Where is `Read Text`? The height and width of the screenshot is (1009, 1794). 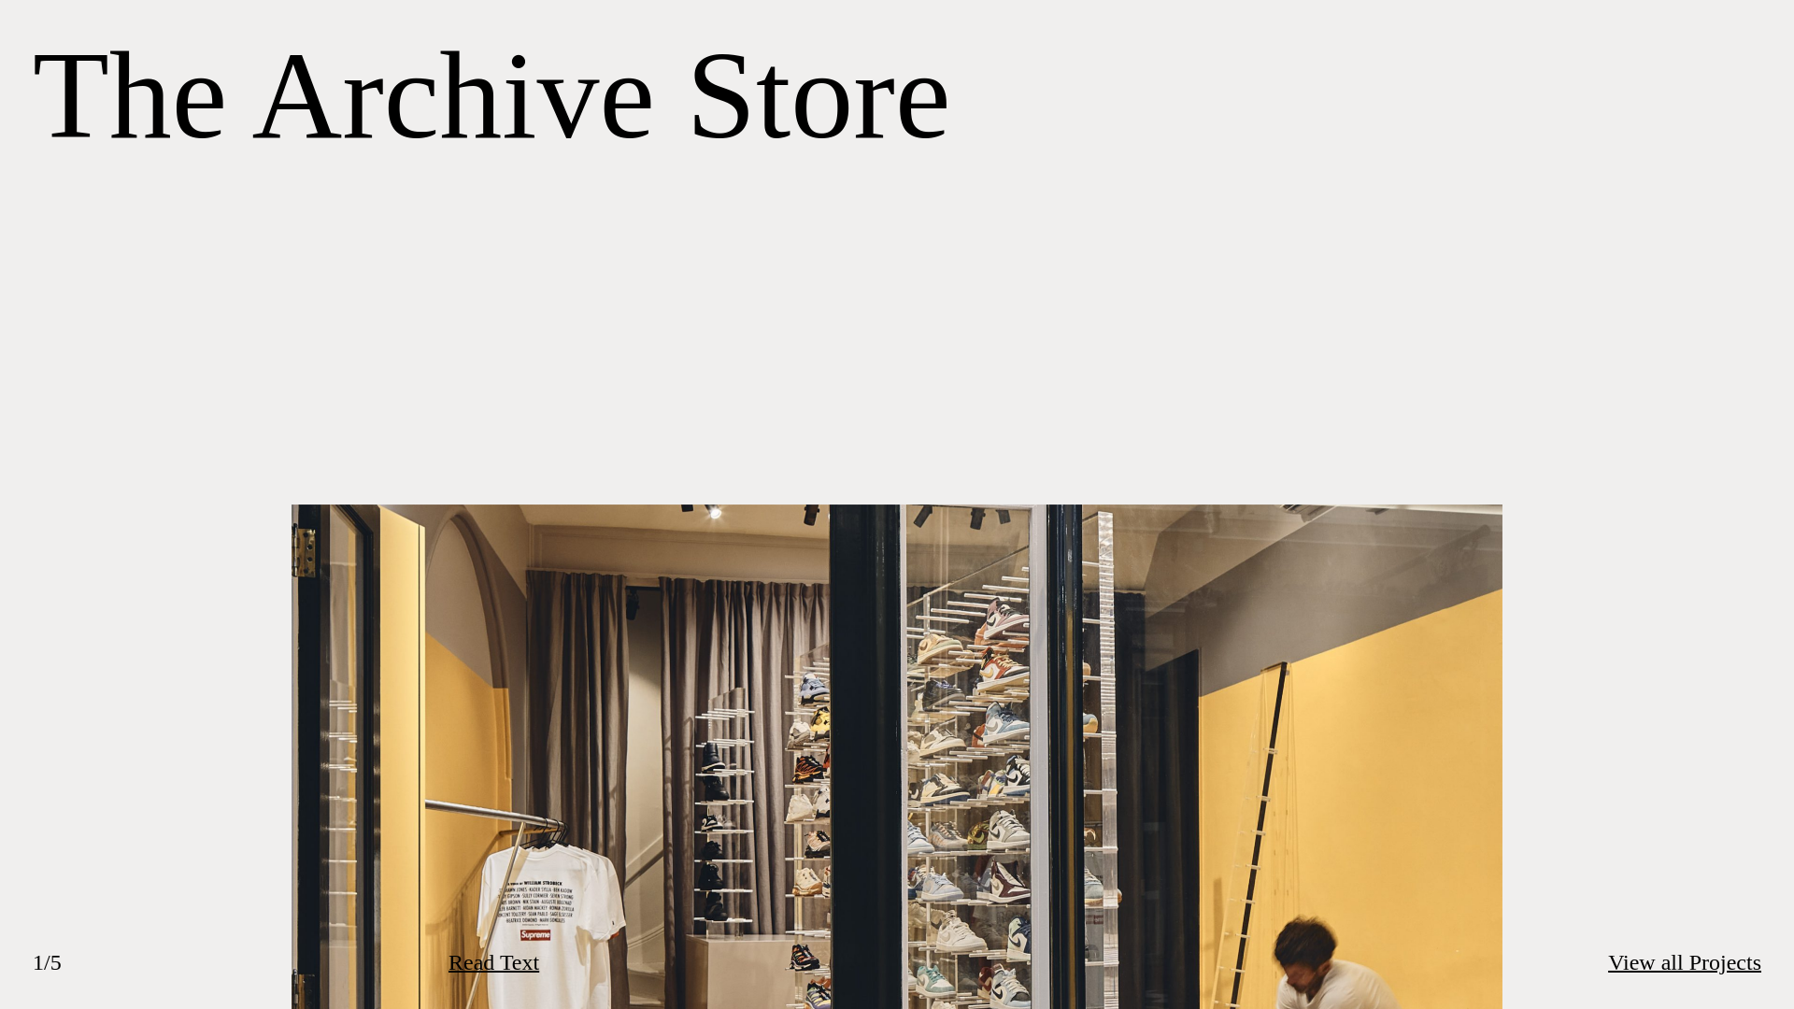
Read Text is located at coordinates (493, 962).